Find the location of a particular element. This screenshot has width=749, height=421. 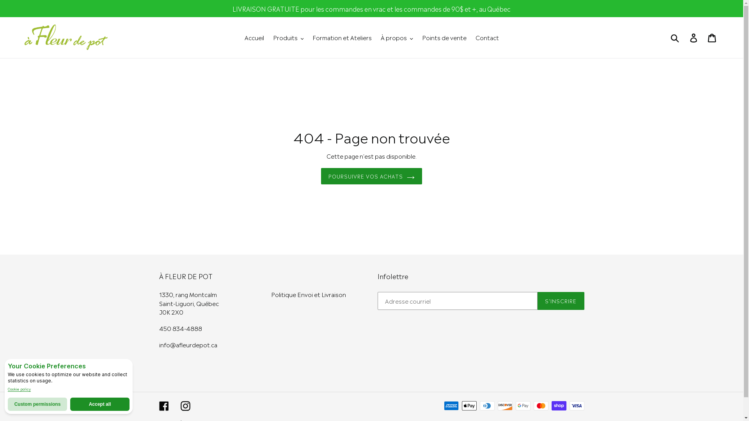

Points de vente is located at coordinates (444, 37).